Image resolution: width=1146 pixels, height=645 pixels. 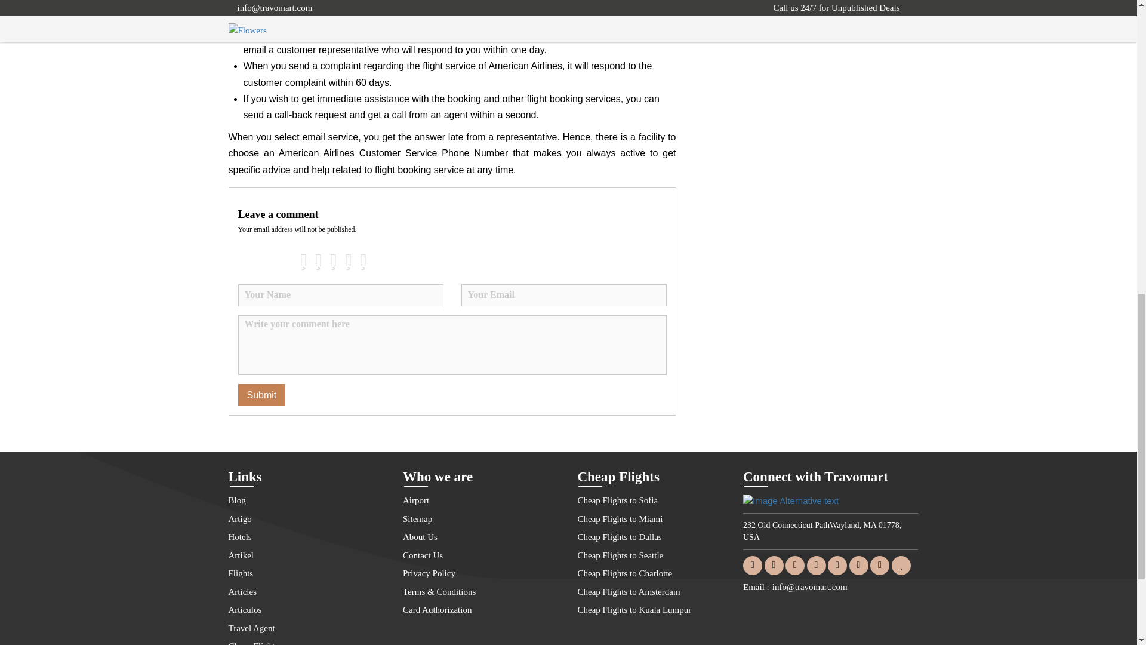 What do you see at coordinates (481, 574) in the screenshot?
I see `Privacy Policy` at bounding box center [481, 574].